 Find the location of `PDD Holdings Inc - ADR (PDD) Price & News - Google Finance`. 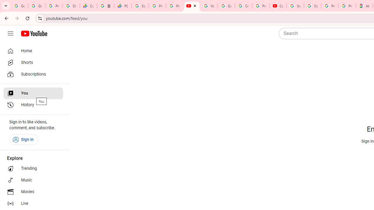

PDD Holdings Inc - ADR (PDD) Price & News - Google Finance is located at coordinates (123, 6).